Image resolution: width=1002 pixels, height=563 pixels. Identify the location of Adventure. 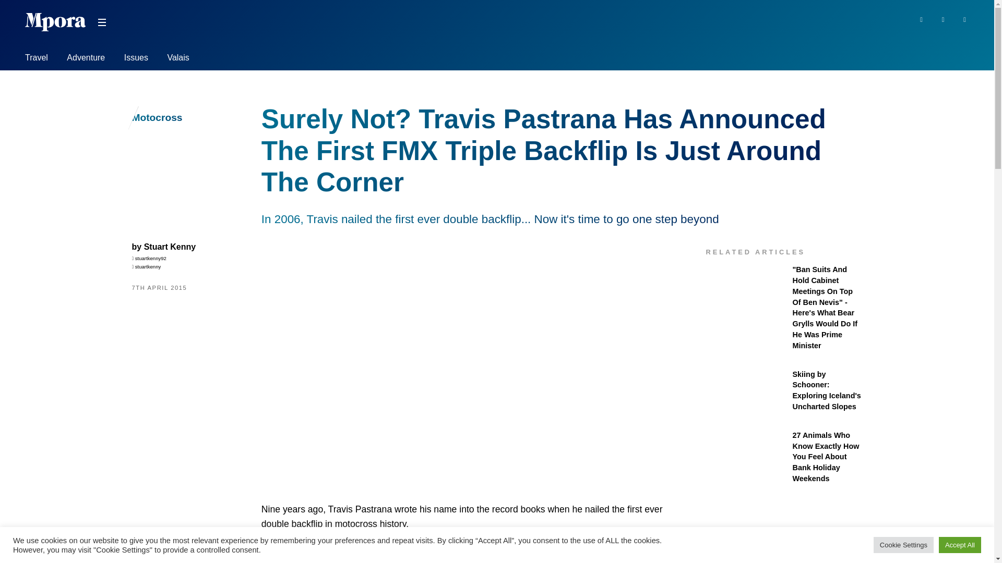
(86, 59).